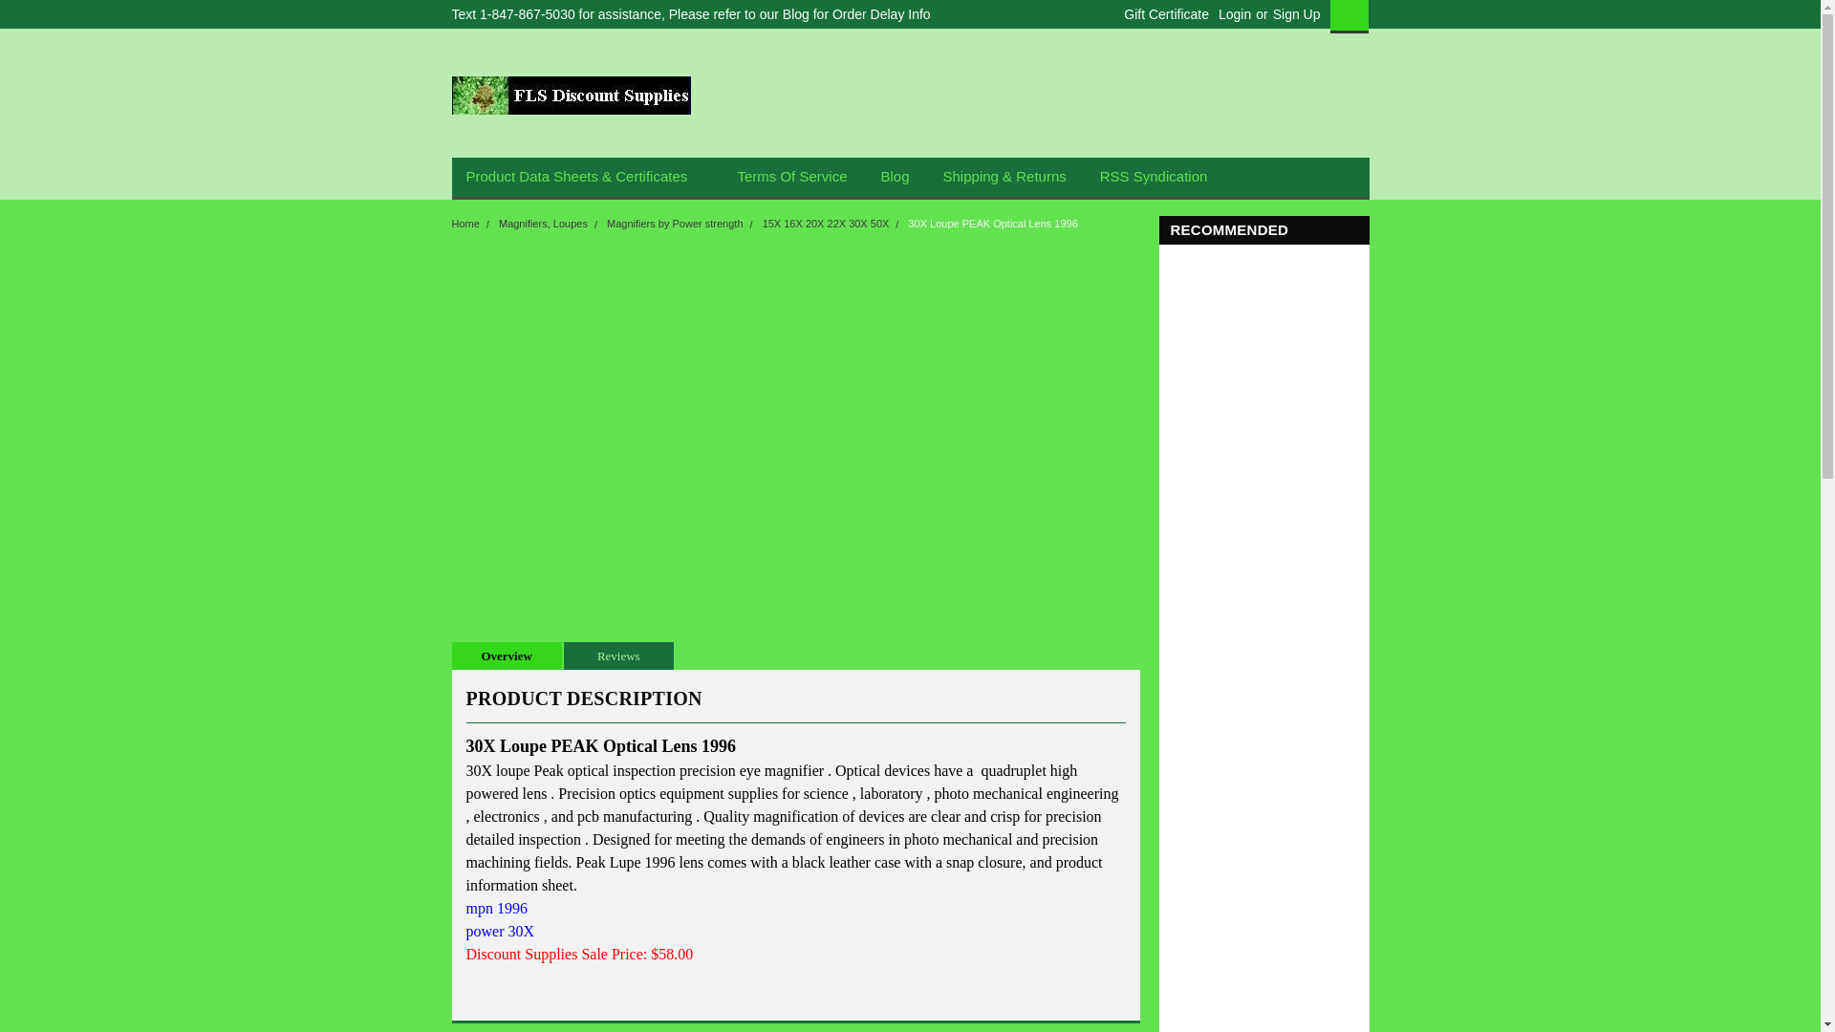  What do you see at coordinates (570, 95) in the screenshot?
I see `FLS Discount Supplies` at bounding box center [570, 95].